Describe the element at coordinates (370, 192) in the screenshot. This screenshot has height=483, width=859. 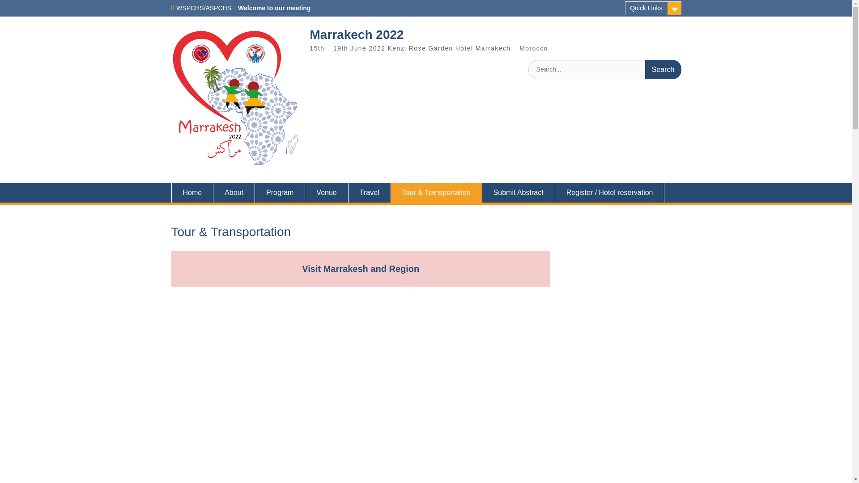
I see `Travel` at that location.